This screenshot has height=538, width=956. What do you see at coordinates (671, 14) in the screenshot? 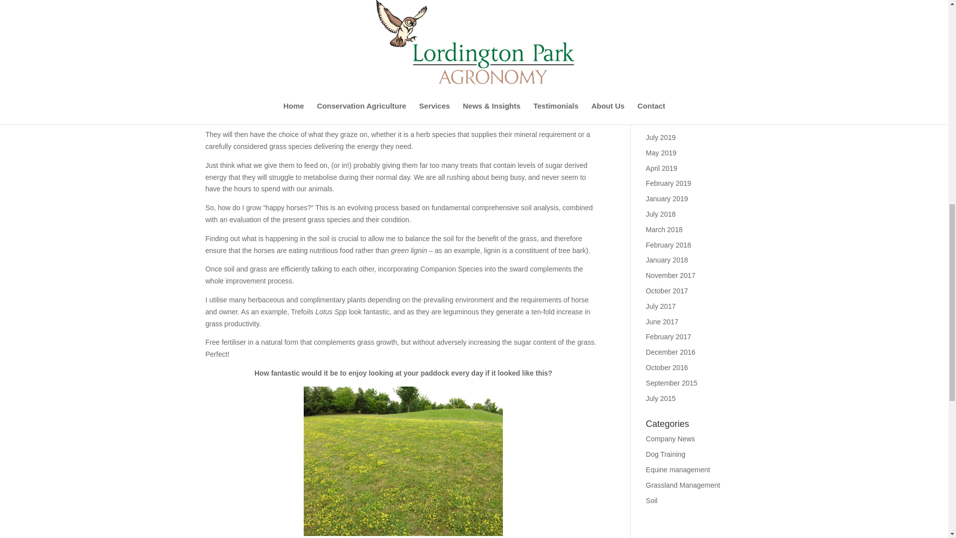
I see `December 2020` at bounding box center [671, 14].